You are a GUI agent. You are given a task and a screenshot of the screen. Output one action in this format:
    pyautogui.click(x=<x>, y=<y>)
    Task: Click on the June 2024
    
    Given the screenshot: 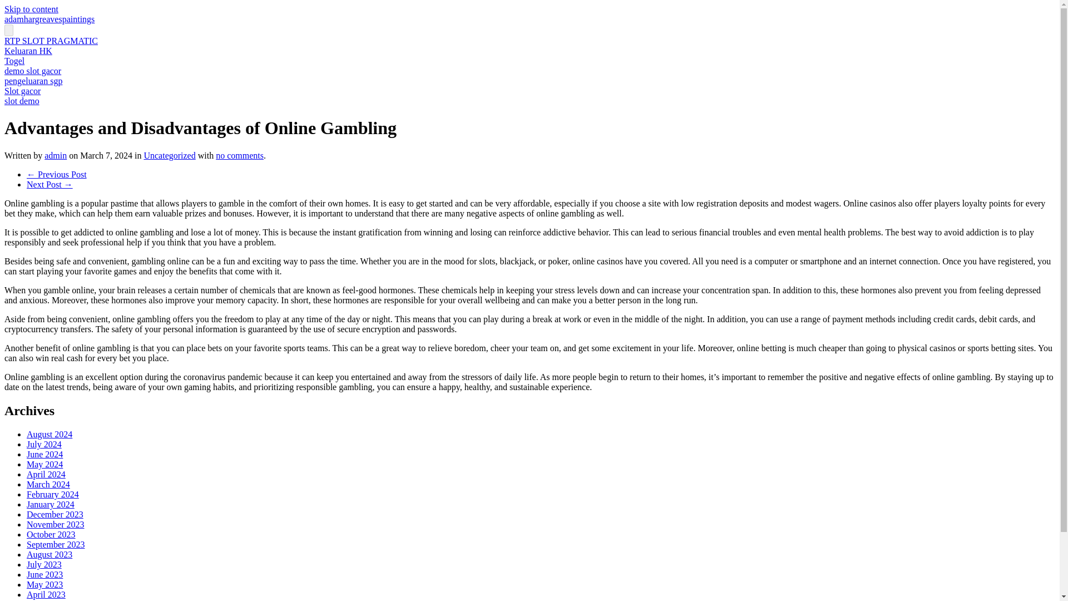 What is the action you would take?
    pyautogui.click(x=44, y=454)
    